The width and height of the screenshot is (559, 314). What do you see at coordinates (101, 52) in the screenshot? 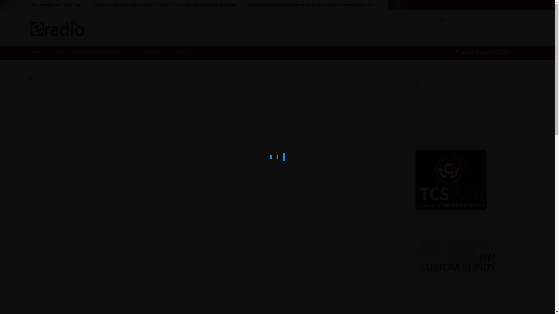
I see `ADVERTISE WITH ERADIO SA` at bounding box center [101, 52].